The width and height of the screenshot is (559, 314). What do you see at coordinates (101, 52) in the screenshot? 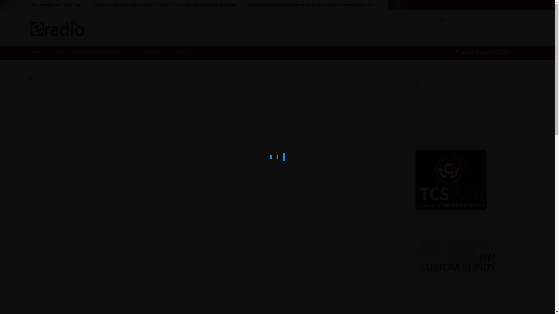
I see `ADVERTISE WITH ERADIO SA` at bounding box center [101, 52].